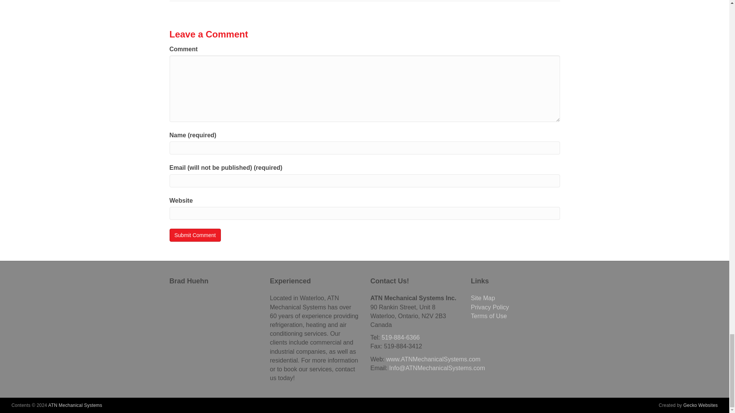 Image resolution: width=735 pixels, height=413 pixels. I want to click on Site Map, so click(483, 298).